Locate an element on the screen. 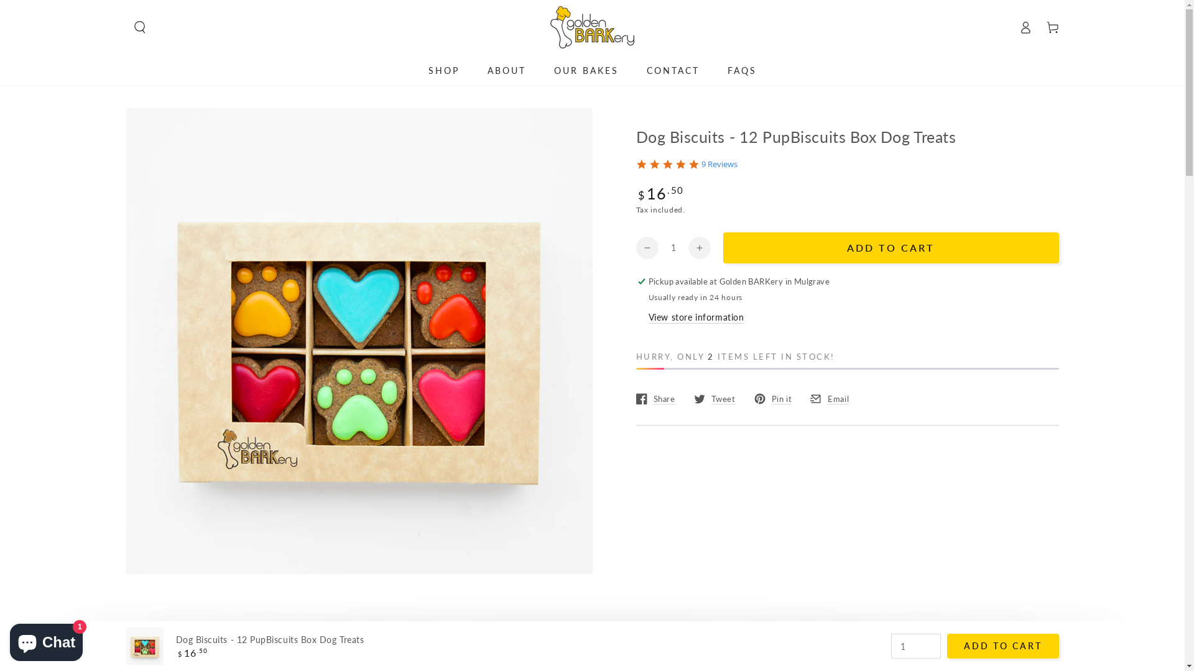 This screenshot has width=1194, height=671. ADD TO CART is located at coordinates (1002, 646).